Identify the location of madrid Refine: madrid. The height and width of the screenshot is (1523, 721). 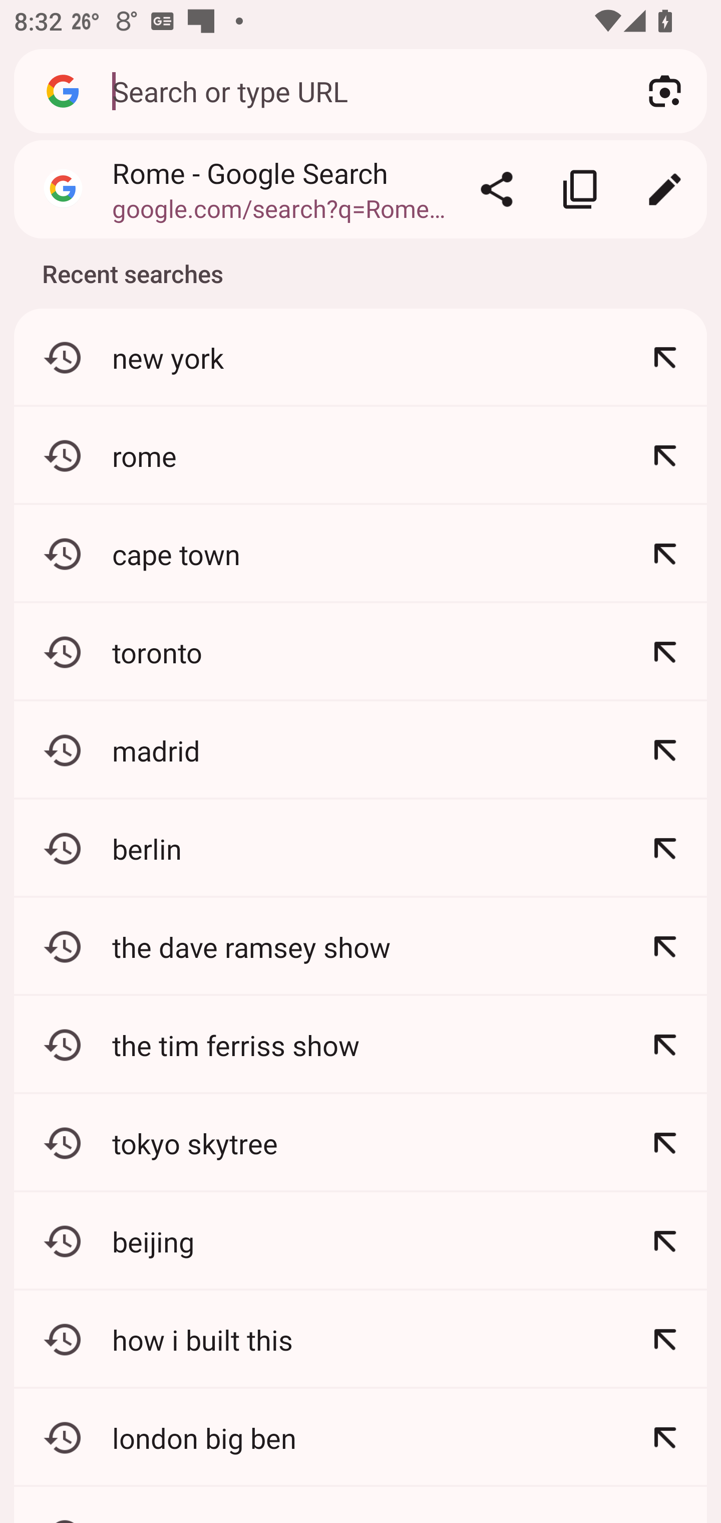
(360, 750).